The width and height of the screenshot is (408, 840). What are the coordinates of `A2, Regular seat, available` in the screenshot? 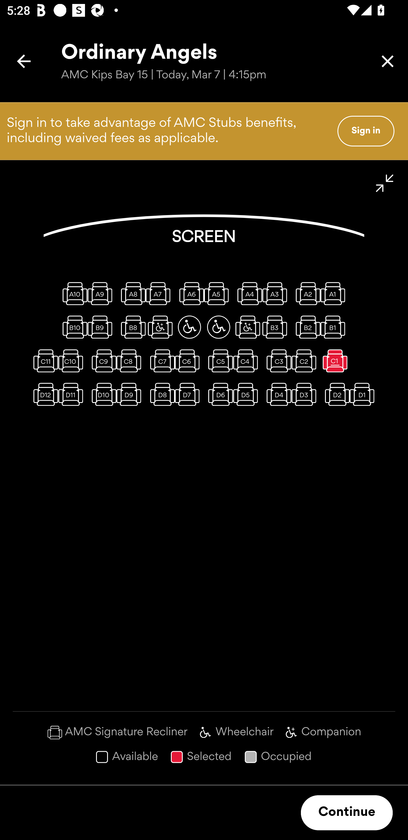 It's located at (306, 293).